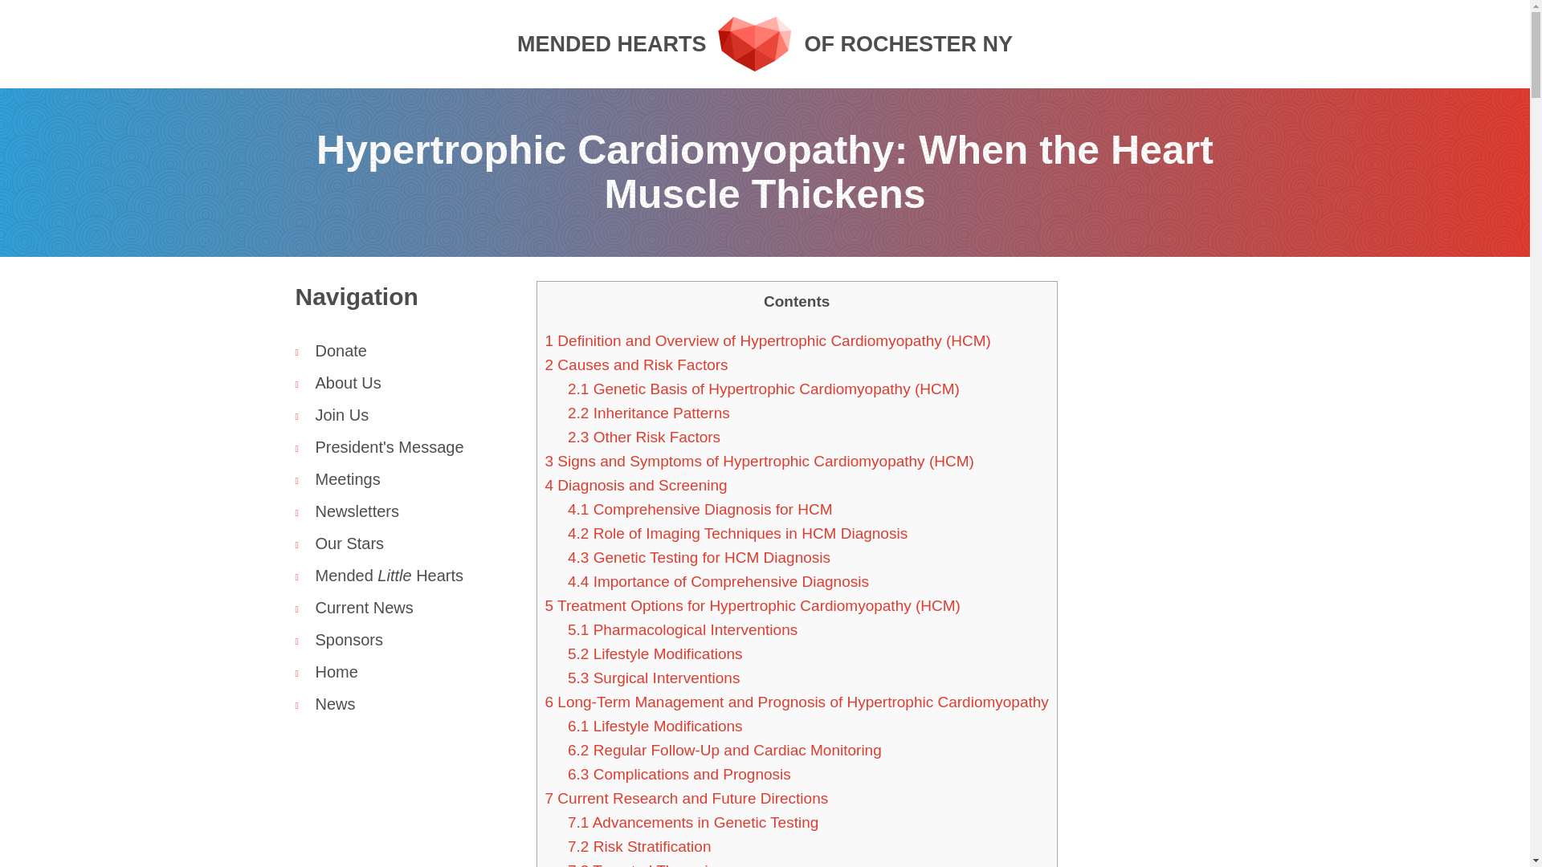  I want to click on Donate, so click(655, 653).